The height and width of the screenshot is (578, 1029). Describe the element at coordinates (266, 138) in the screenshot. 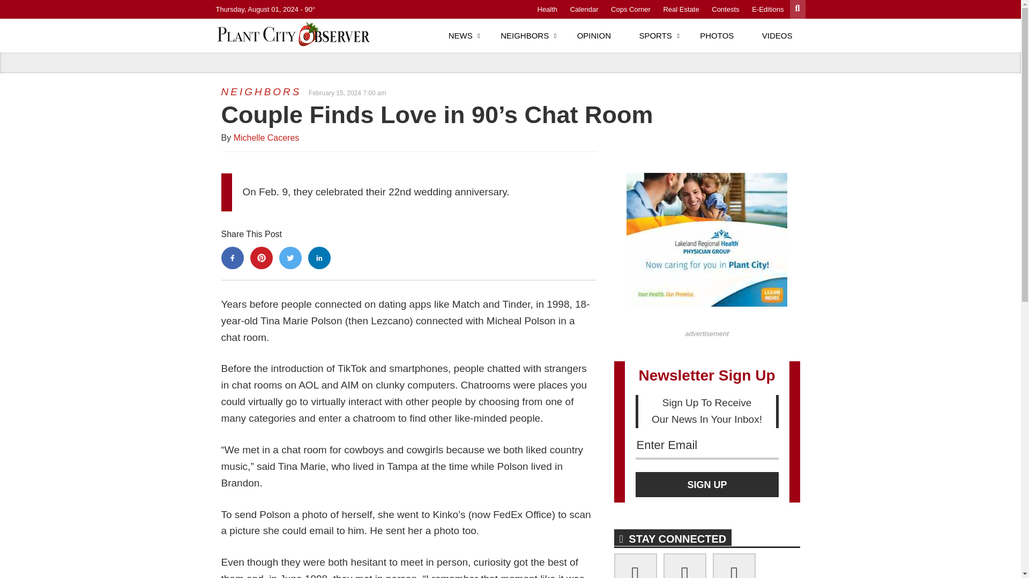

I see `Michelle Caceres` at that location.